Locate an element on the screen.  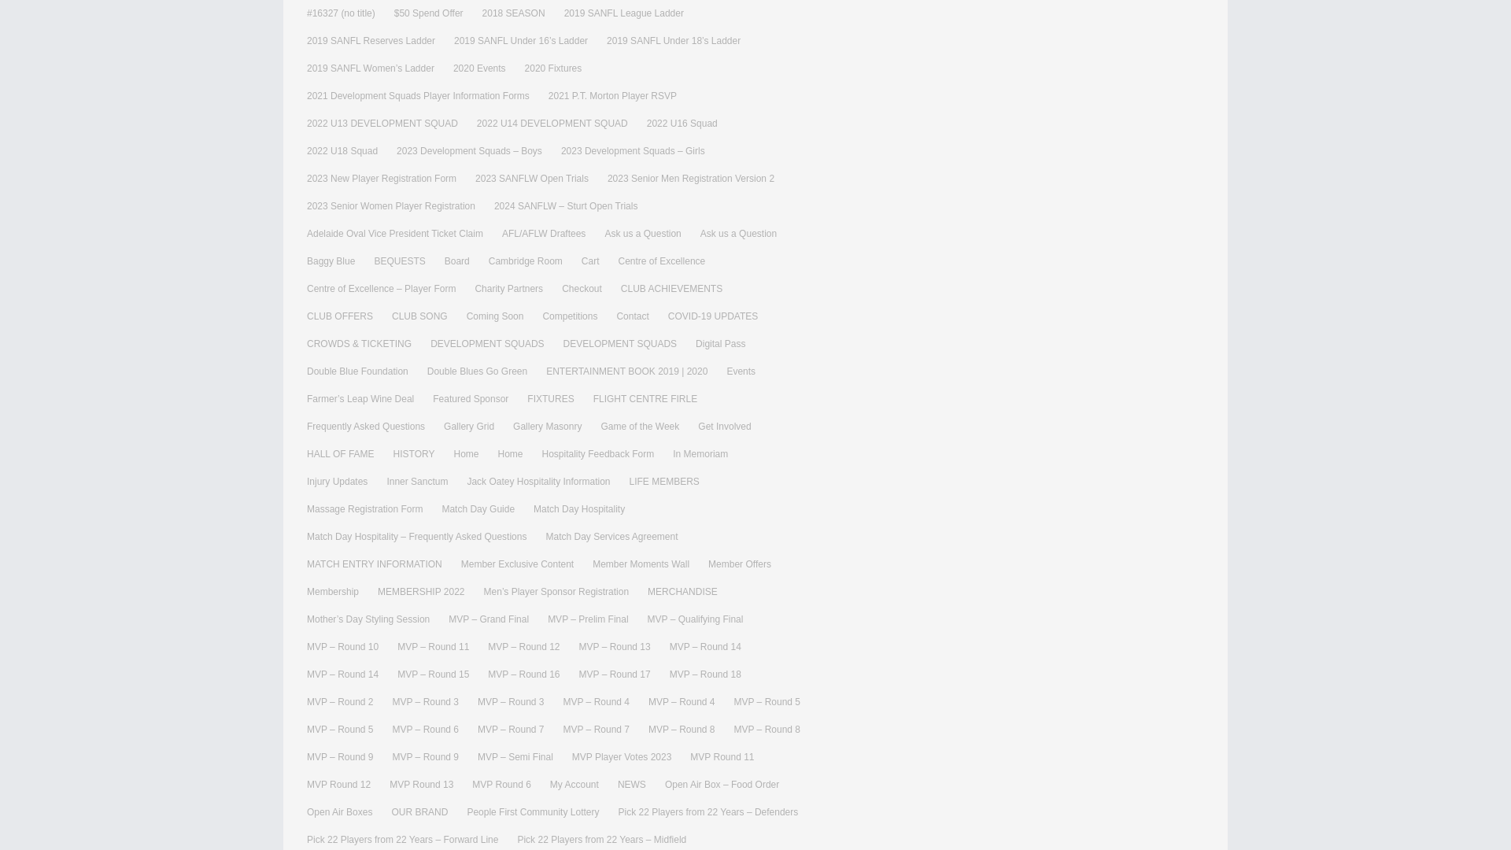
Checkout is located at coordinates (582, 288).